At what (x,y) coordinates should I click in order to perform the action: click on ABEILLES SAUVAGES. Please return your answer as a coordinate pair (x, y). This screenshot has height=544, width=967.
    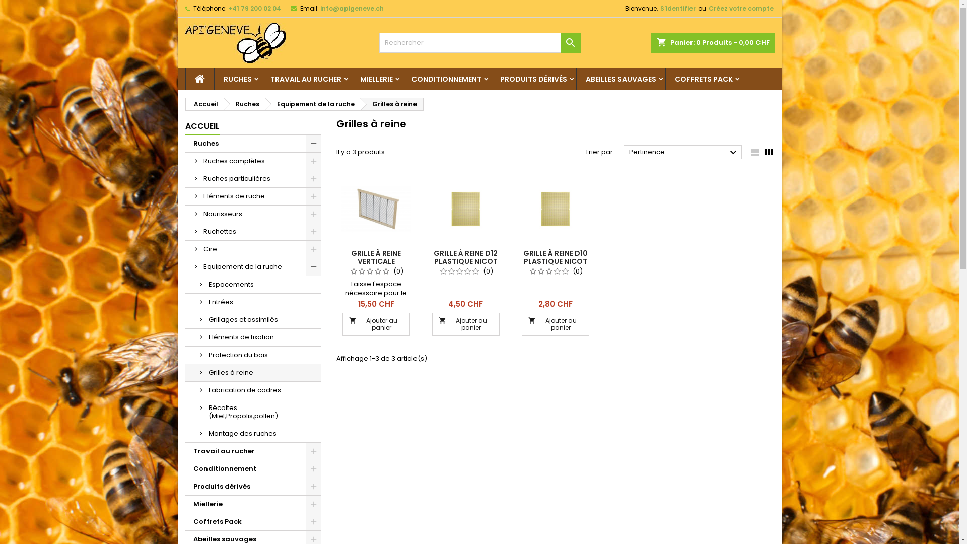
    Looking at the image, I should click on (620, 79).